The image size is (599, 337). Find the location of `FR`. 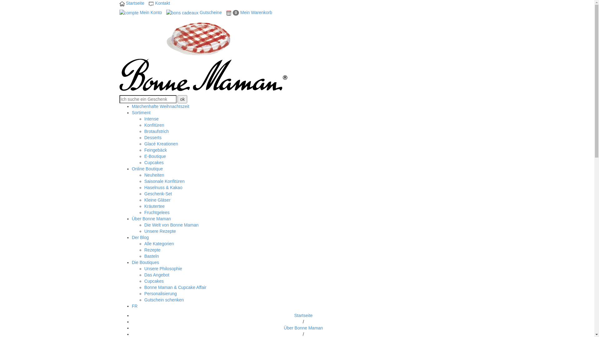

FR is located at coordinates (135, 306).